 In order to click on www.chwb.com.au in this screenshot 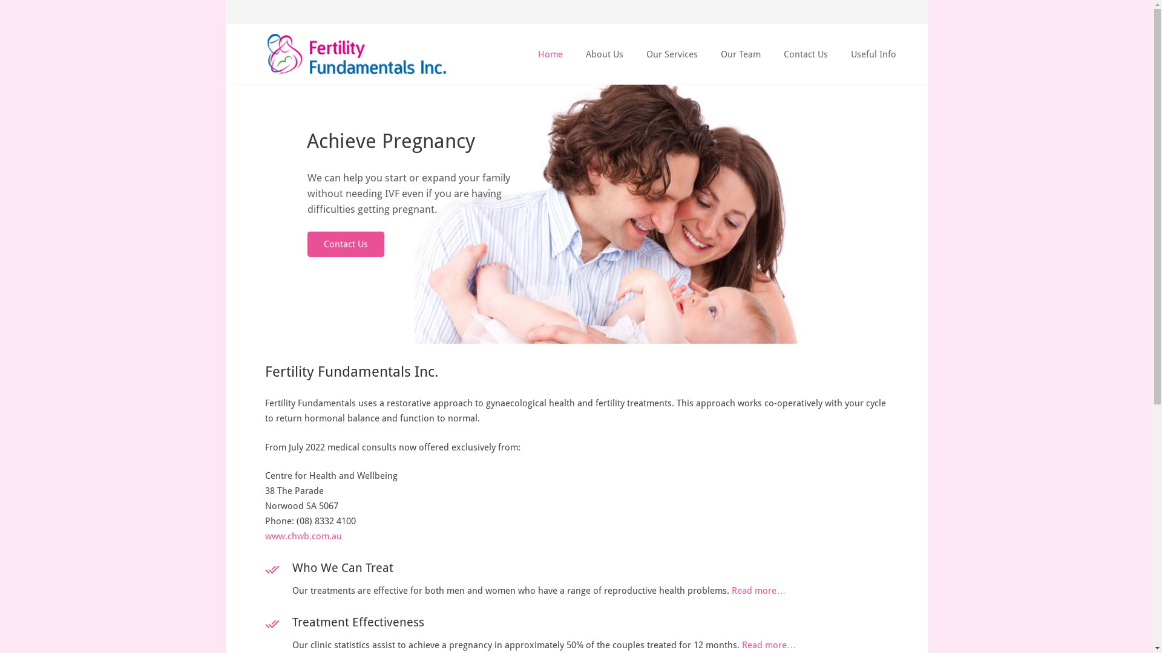, I will do `click(304, 536)`.